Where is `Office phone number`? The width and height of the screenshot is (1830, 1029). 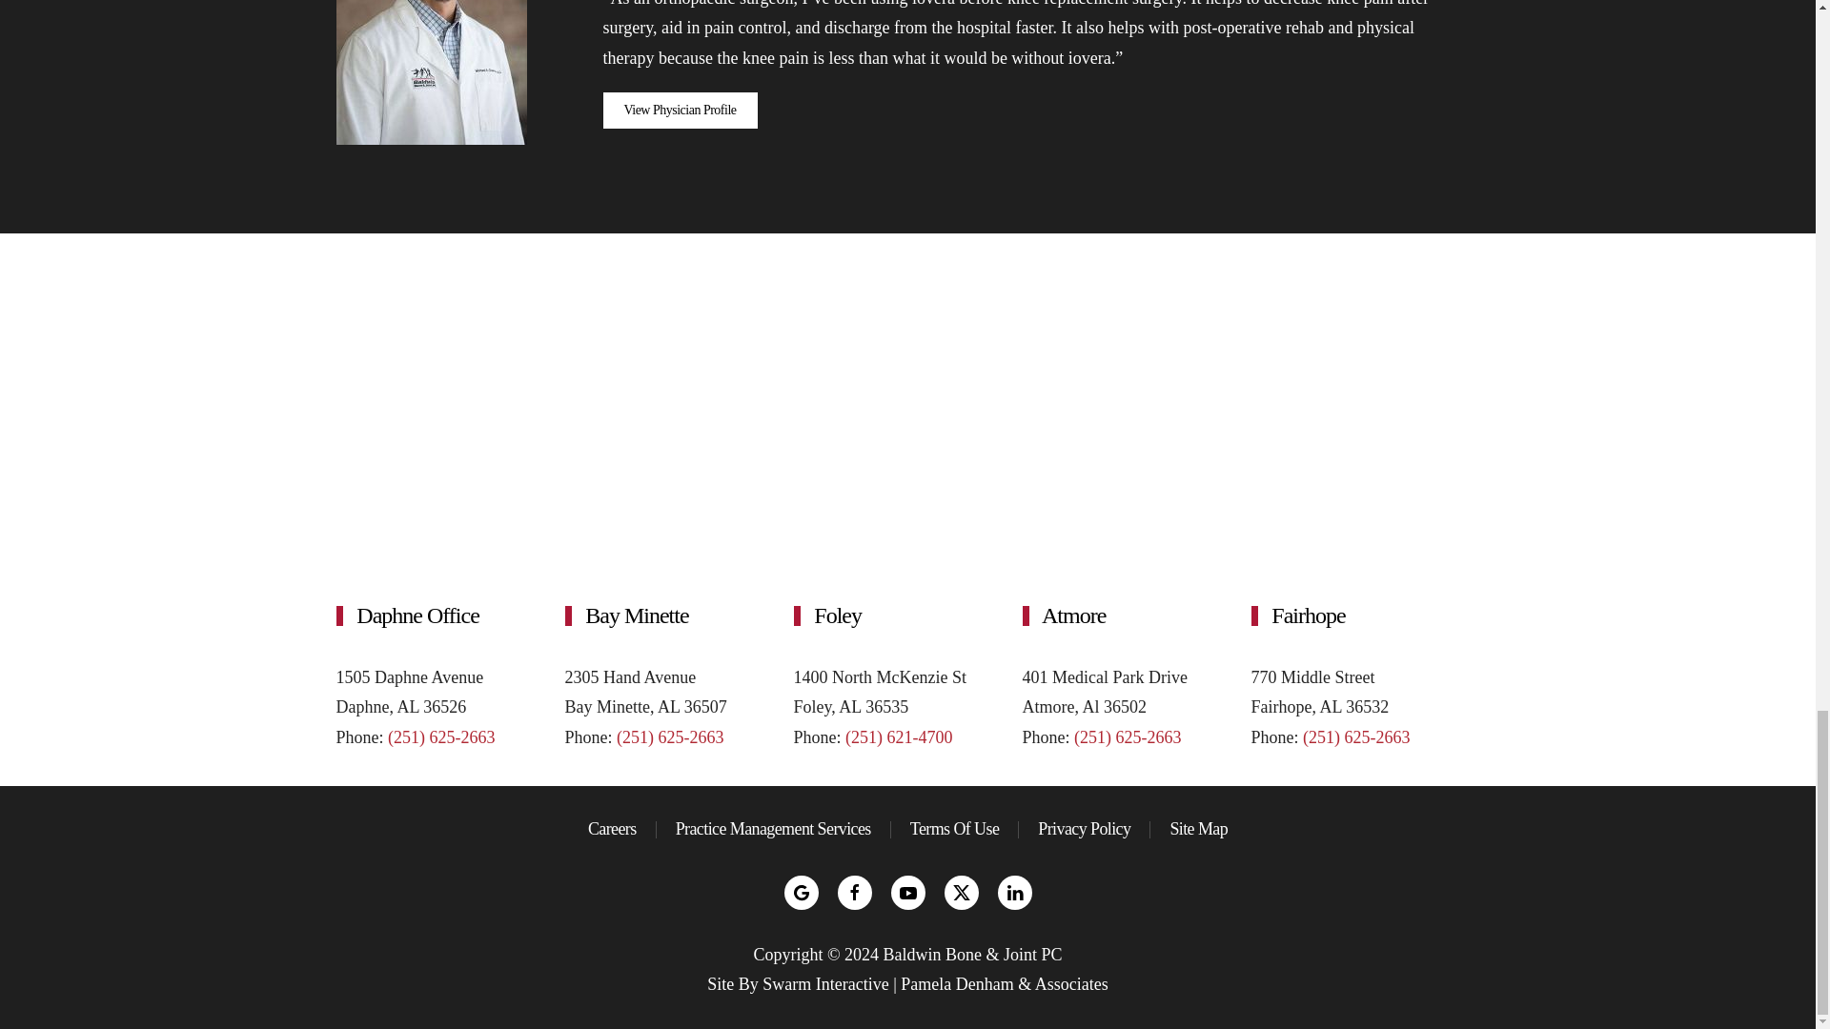 Office phone number is located at coordinates (1127, 737).